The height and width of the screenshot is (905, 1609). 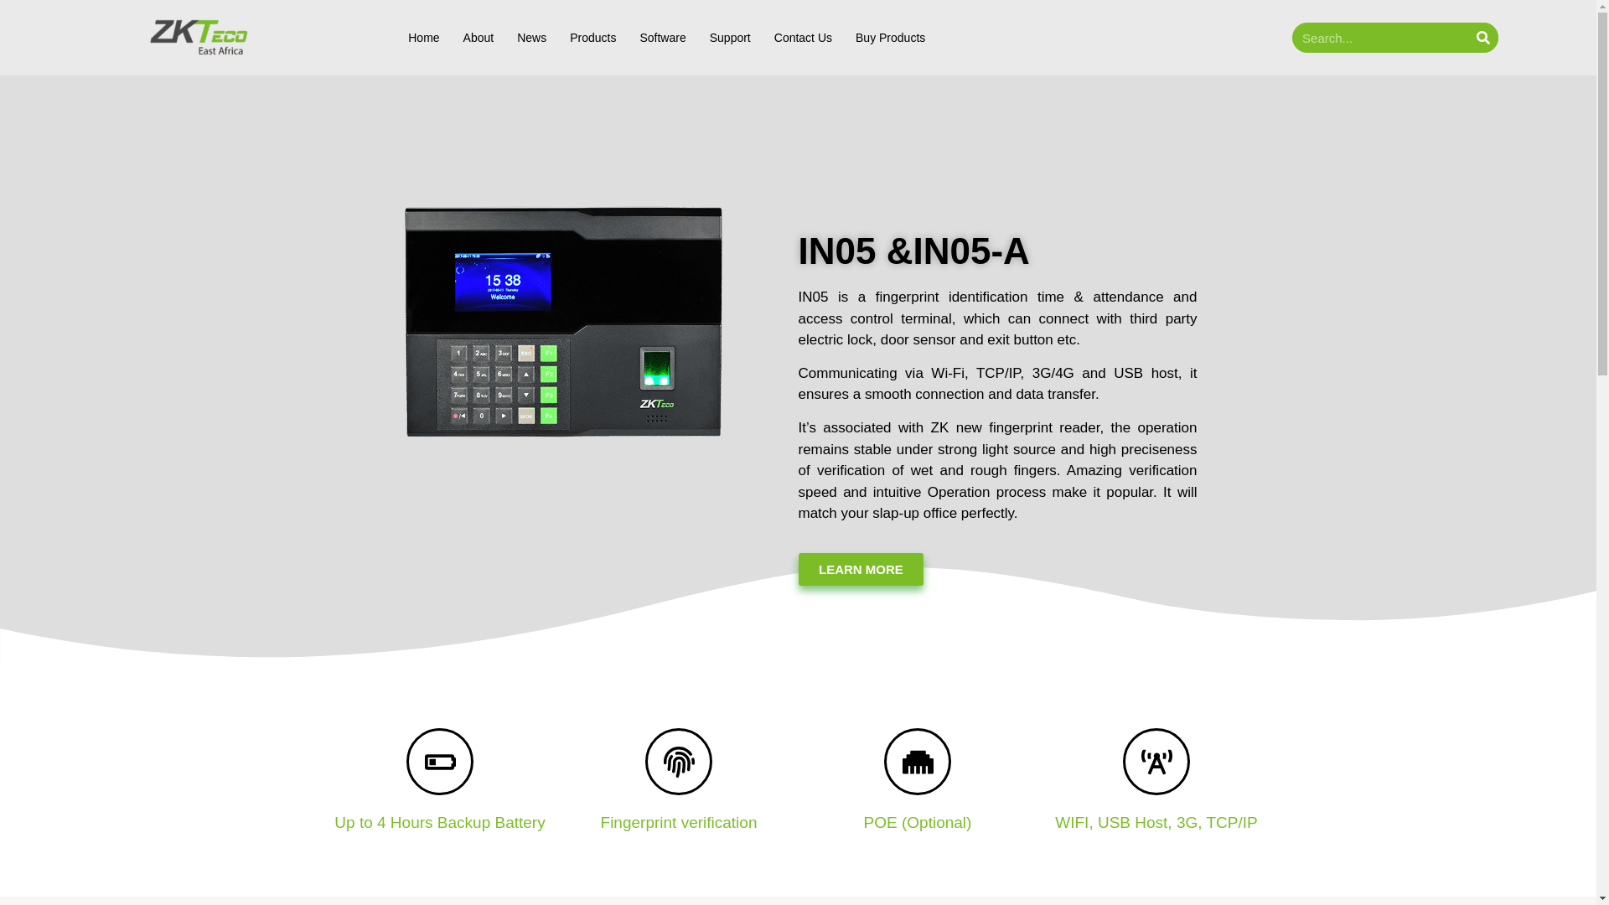 I want to click on News, so click(x=531, y=37).